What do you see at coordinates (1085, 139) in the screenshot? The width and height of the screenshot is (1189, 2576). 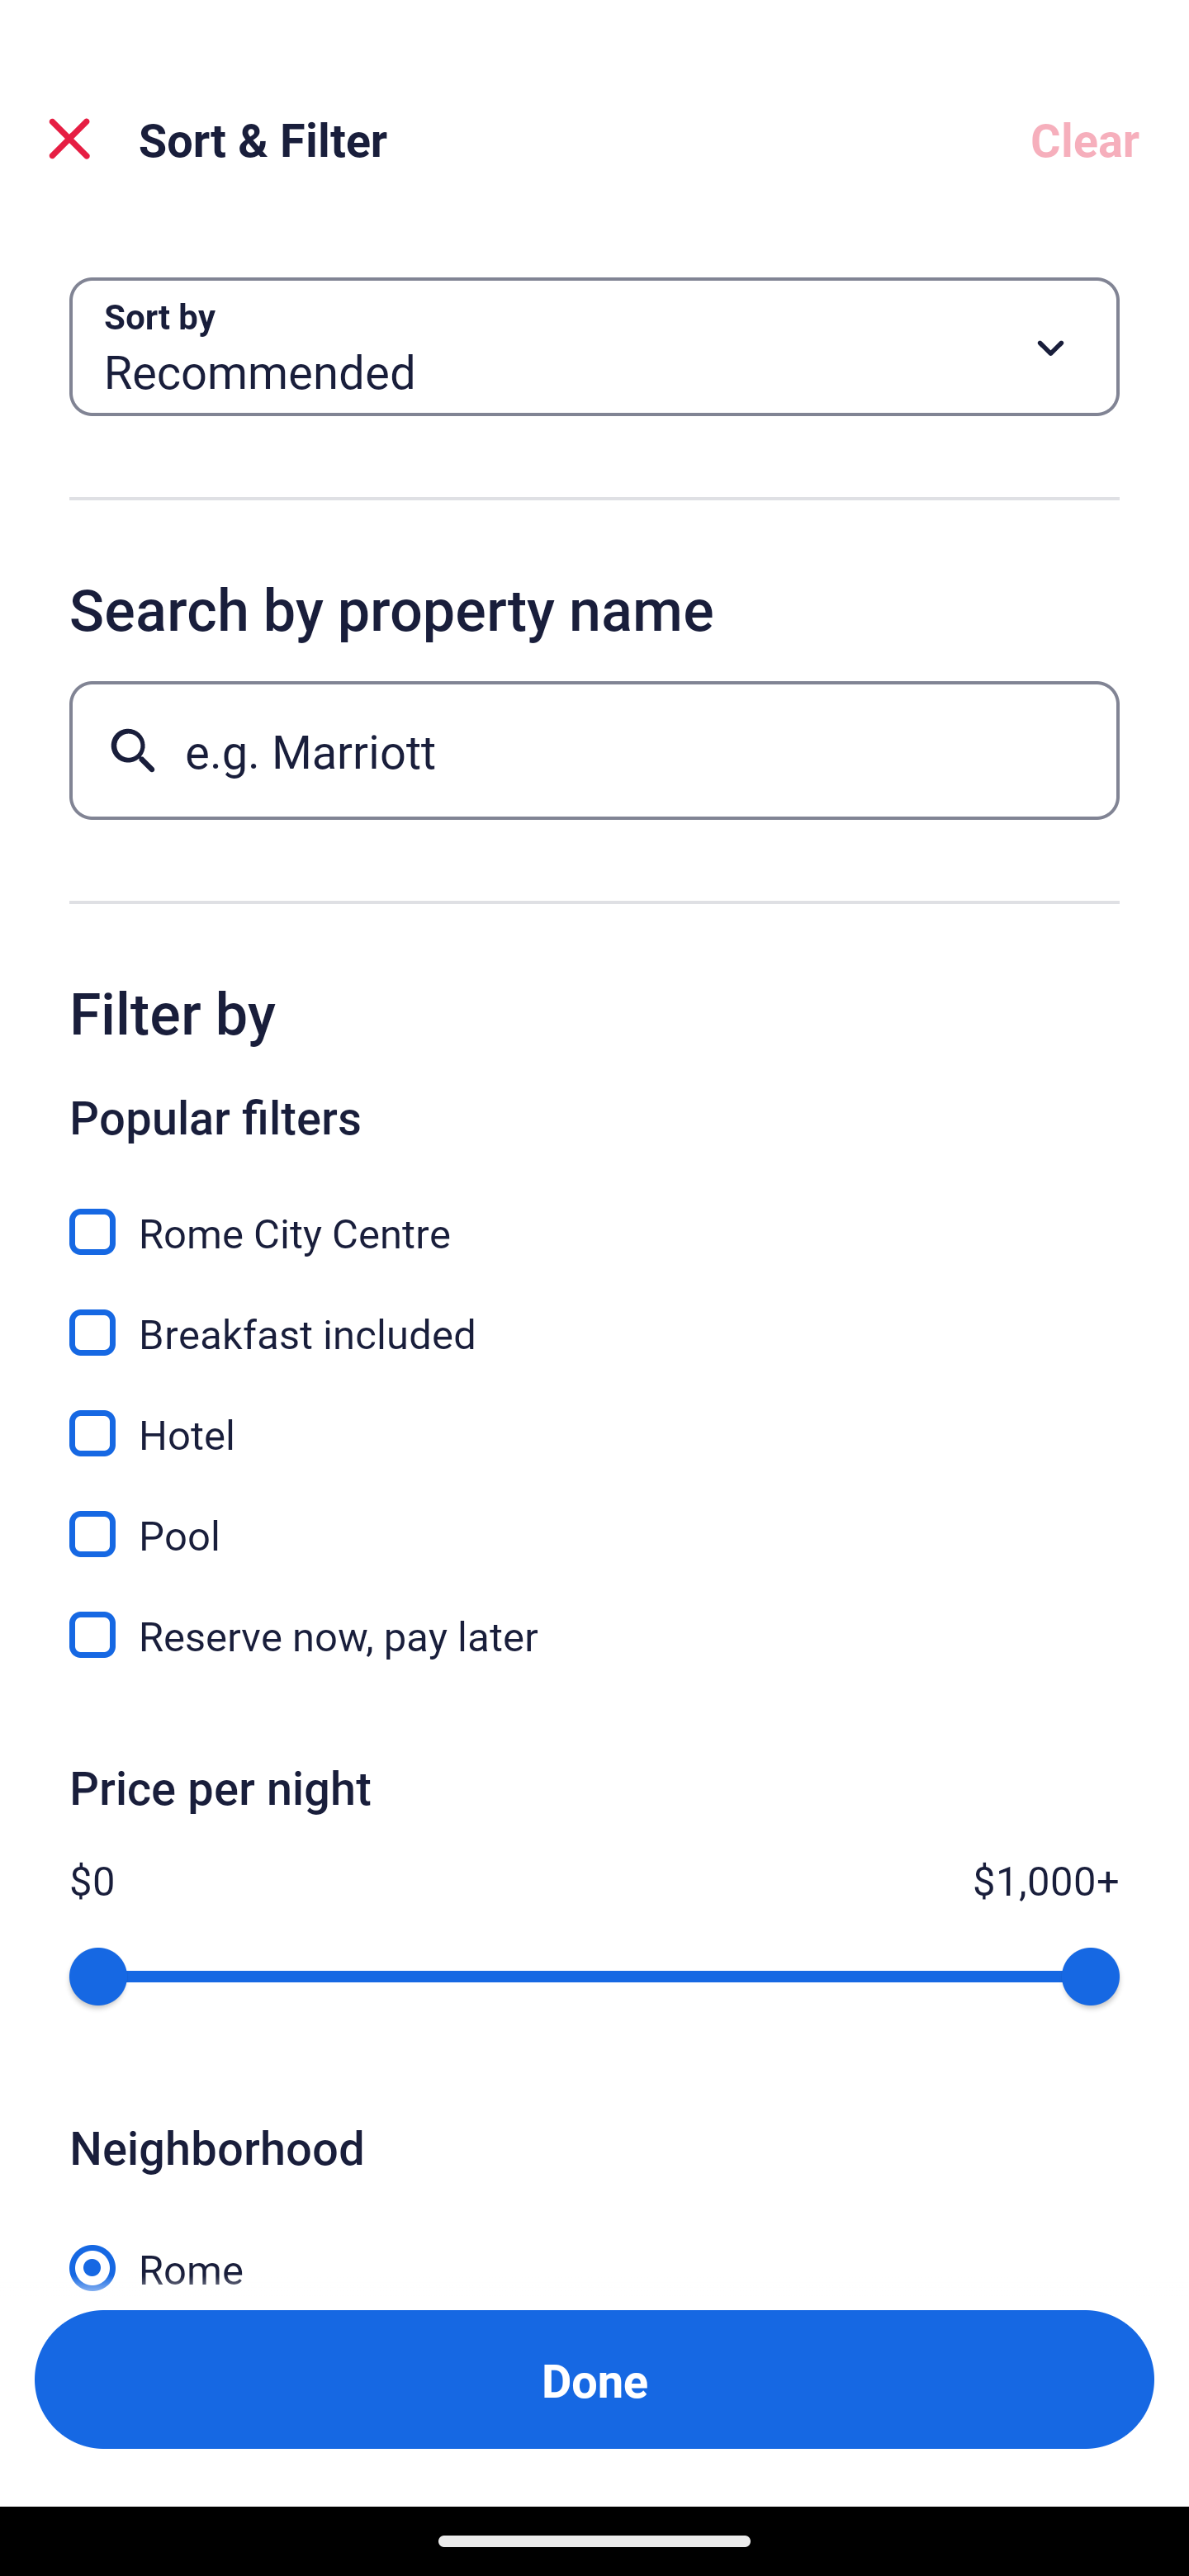 I see `Clear` at bounding box center [1085, 139].